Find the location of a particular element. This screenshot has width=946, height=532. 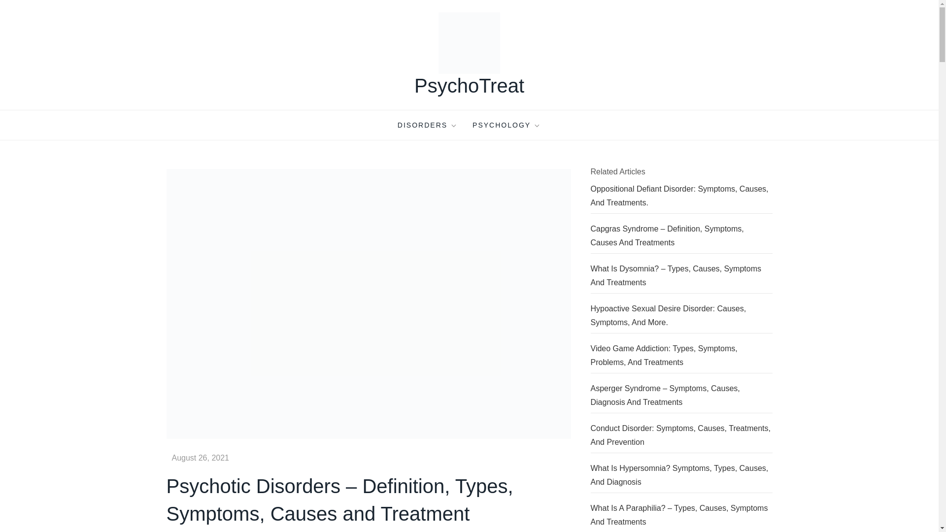

PsychoTreat is located at coordinates (469, 86).